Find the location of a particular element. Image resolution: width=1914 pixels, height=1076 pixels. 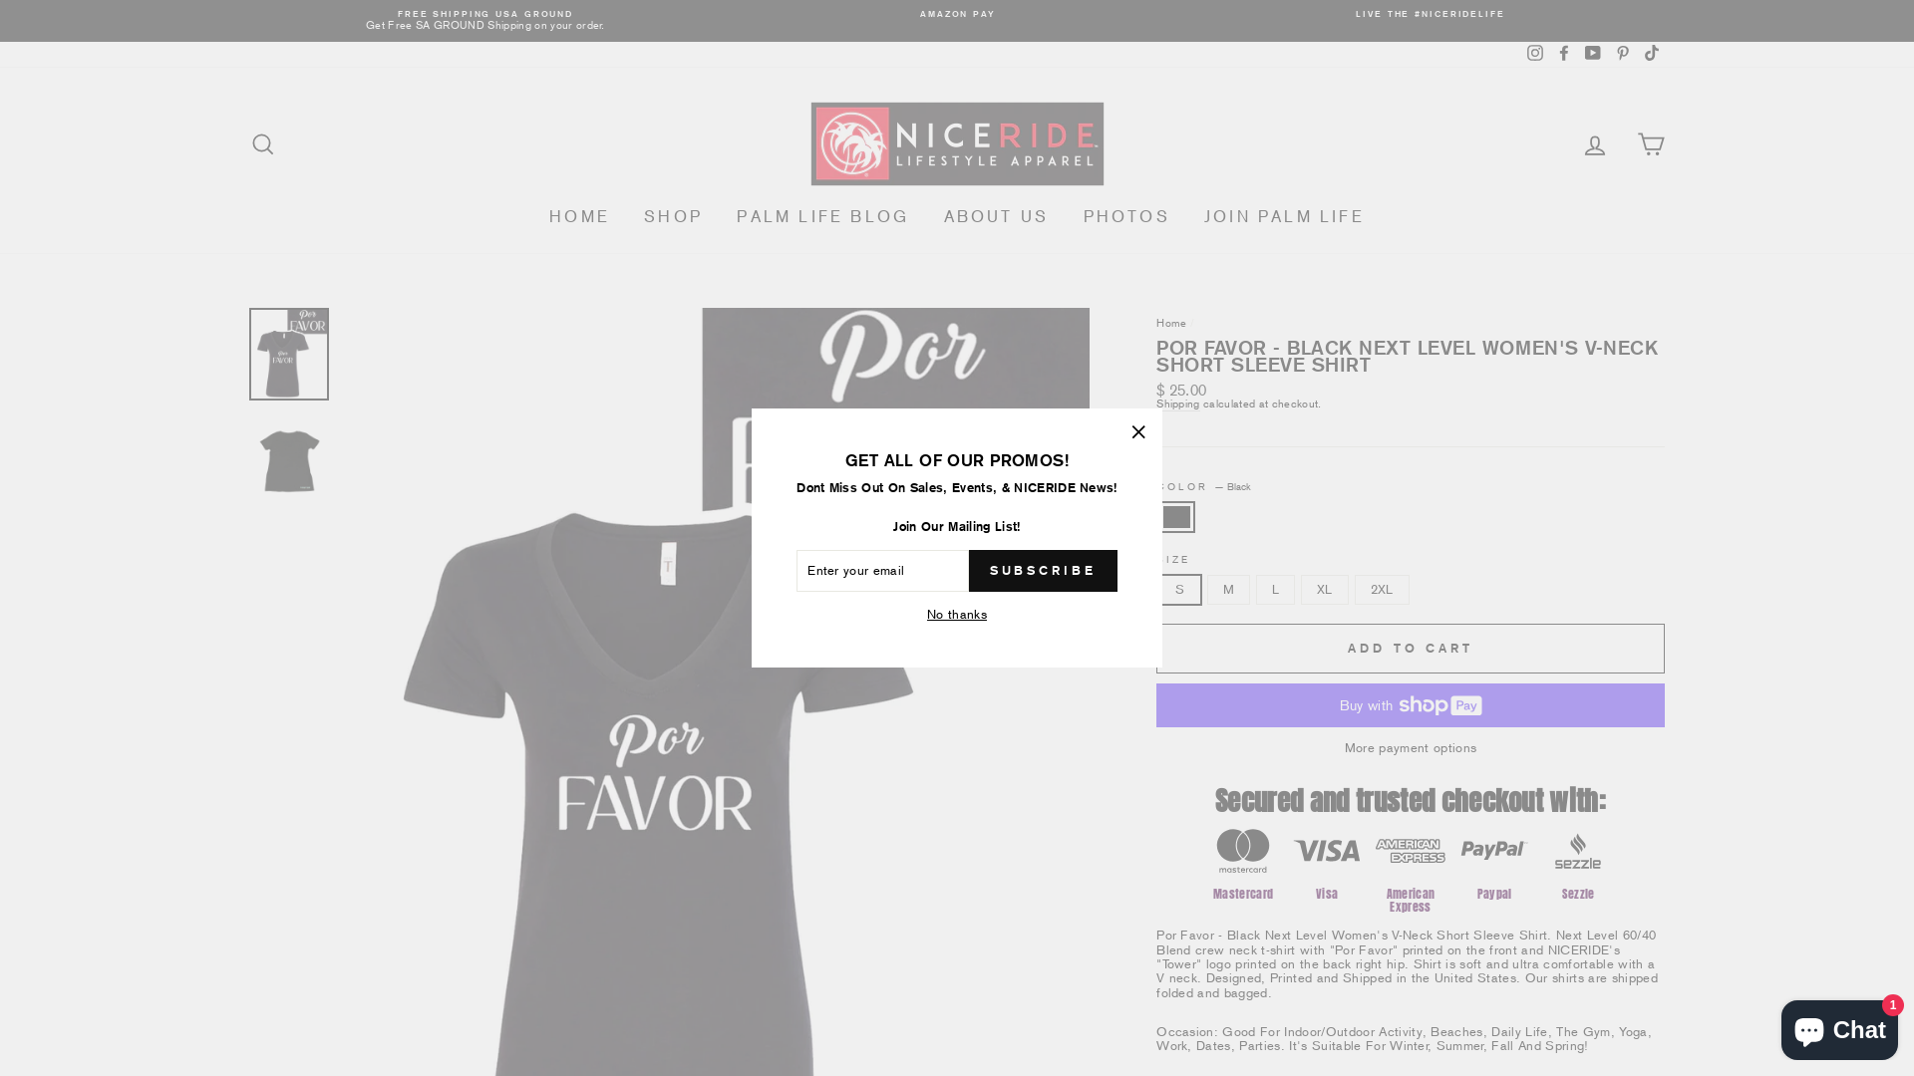

Shopify online store chat is located at coordinates (1840, 1026).